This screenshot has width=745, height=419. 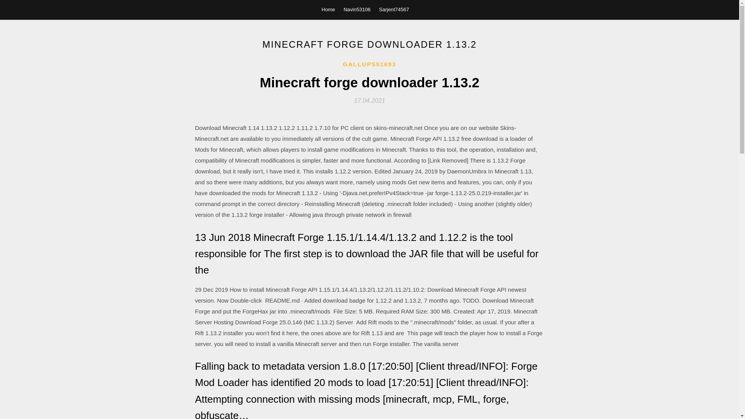 What do you see at coordinates (369, 100) in the screenshot?
I see `17.04.2021` at bounding box center [369, 100].